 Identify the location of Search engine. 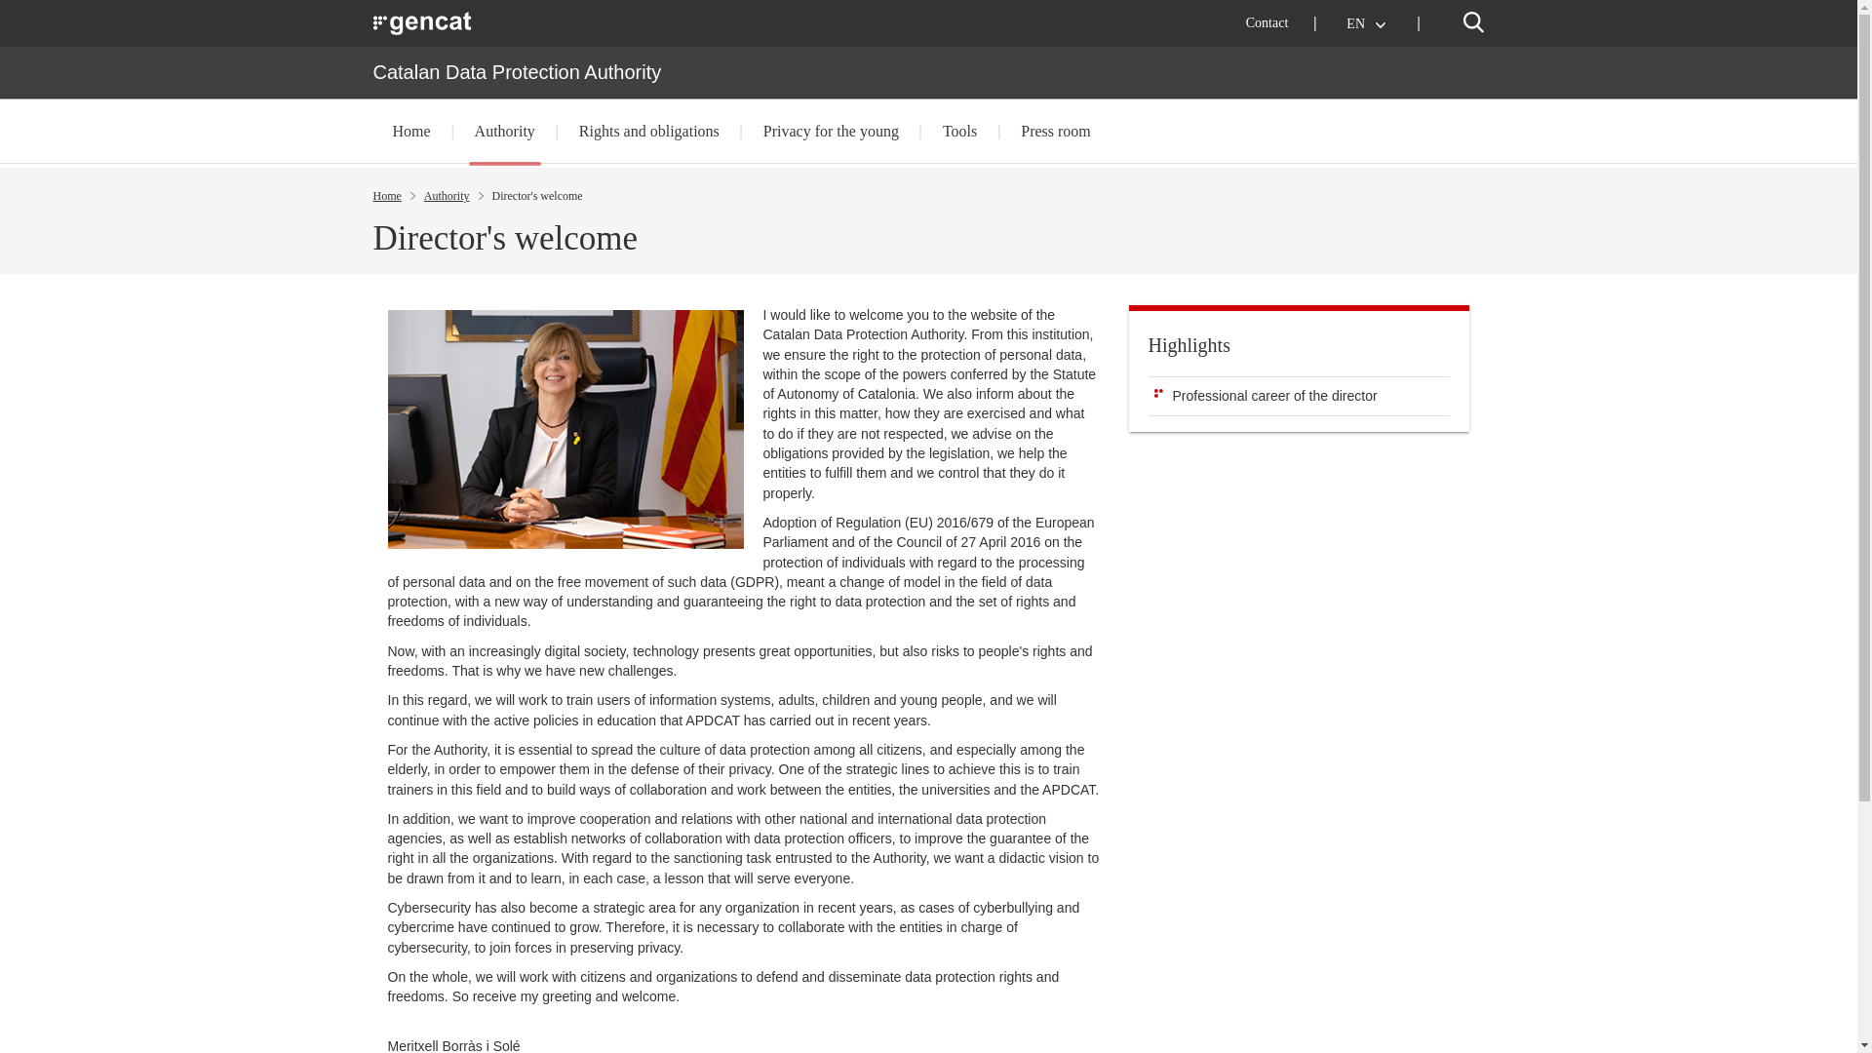
(1472, 21).